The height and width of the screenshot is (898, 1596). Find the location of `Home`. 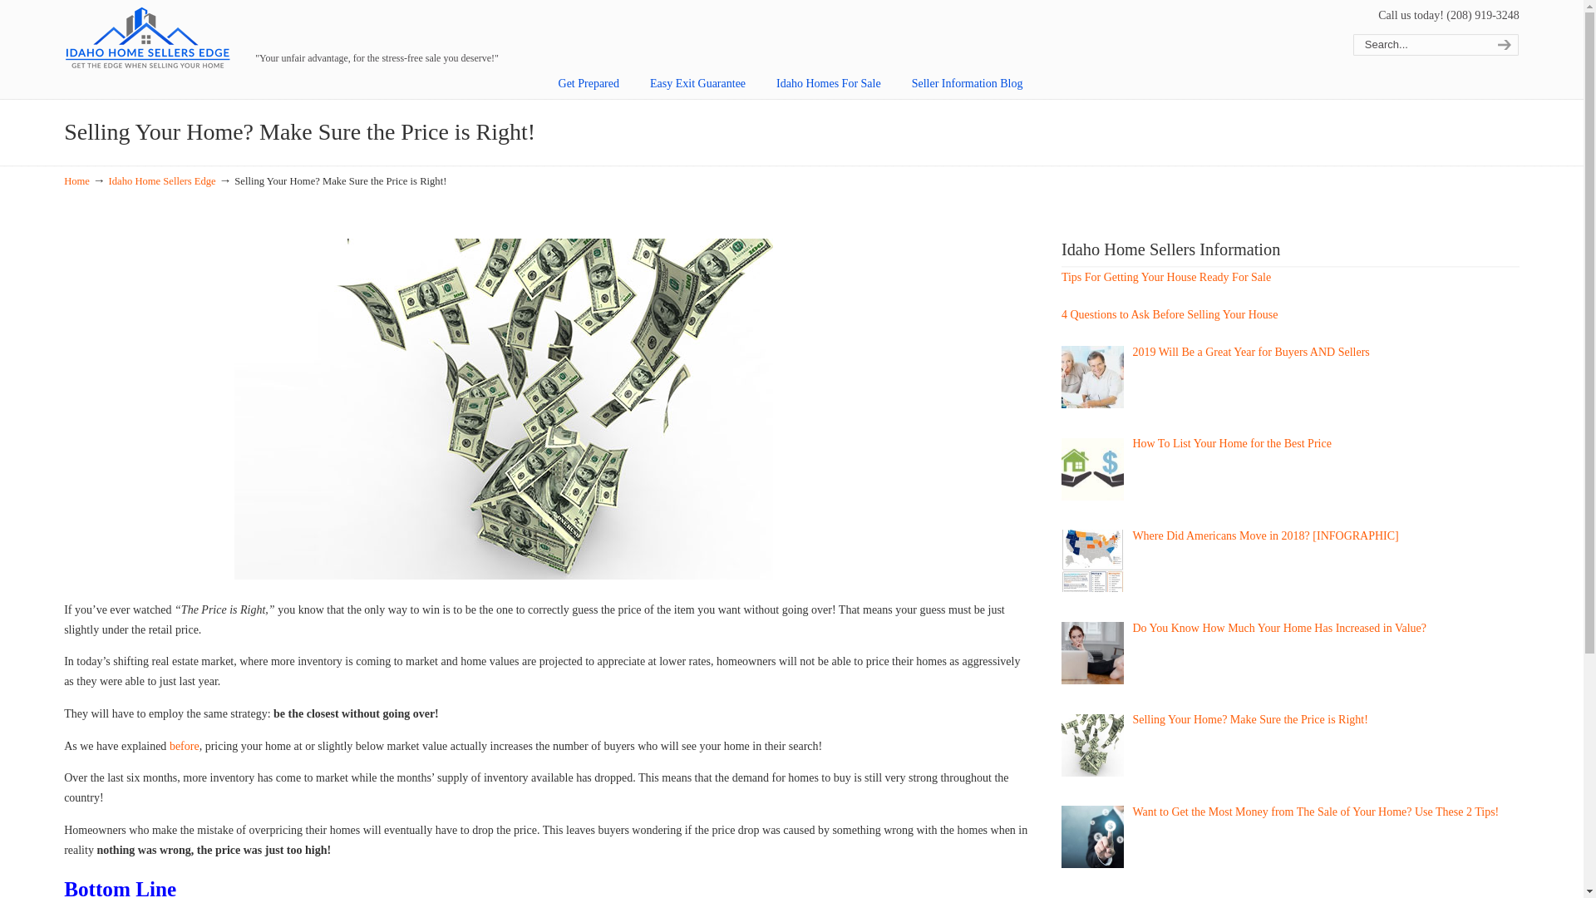

Home is located at coordinates (76, 180).